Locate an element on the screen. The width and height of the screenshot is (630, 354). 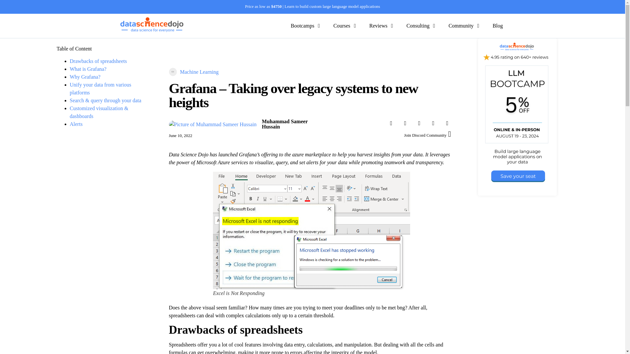
What is Grafana? is located at coordinates (88, 69).